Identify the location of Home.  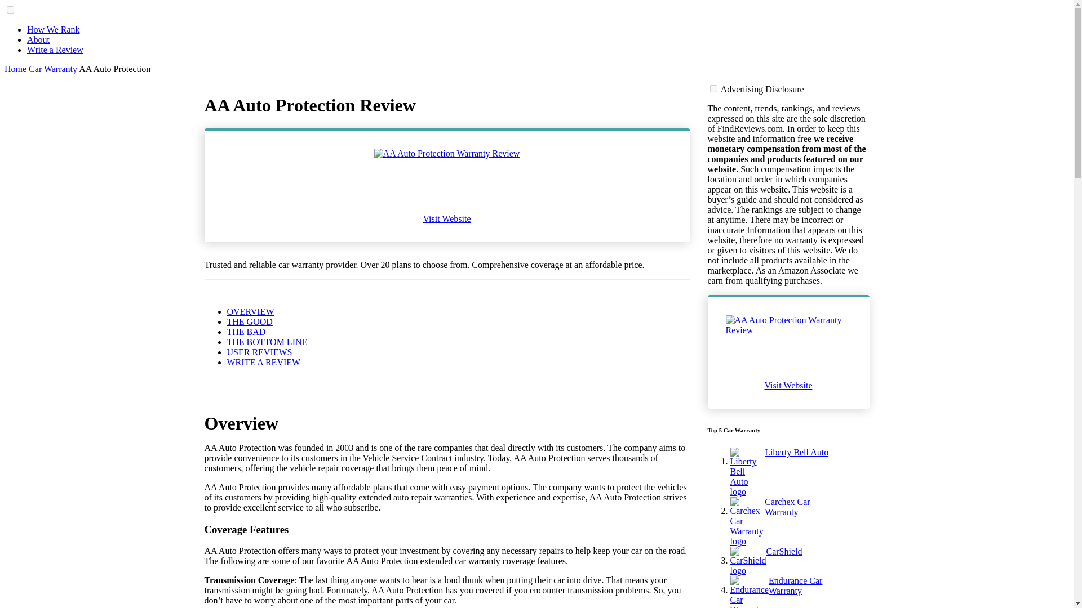
(15, 69).